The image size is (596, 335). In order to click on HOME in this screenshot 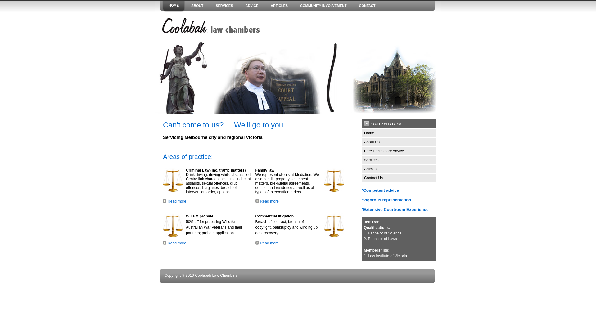, I will do `click(174, 6)`.